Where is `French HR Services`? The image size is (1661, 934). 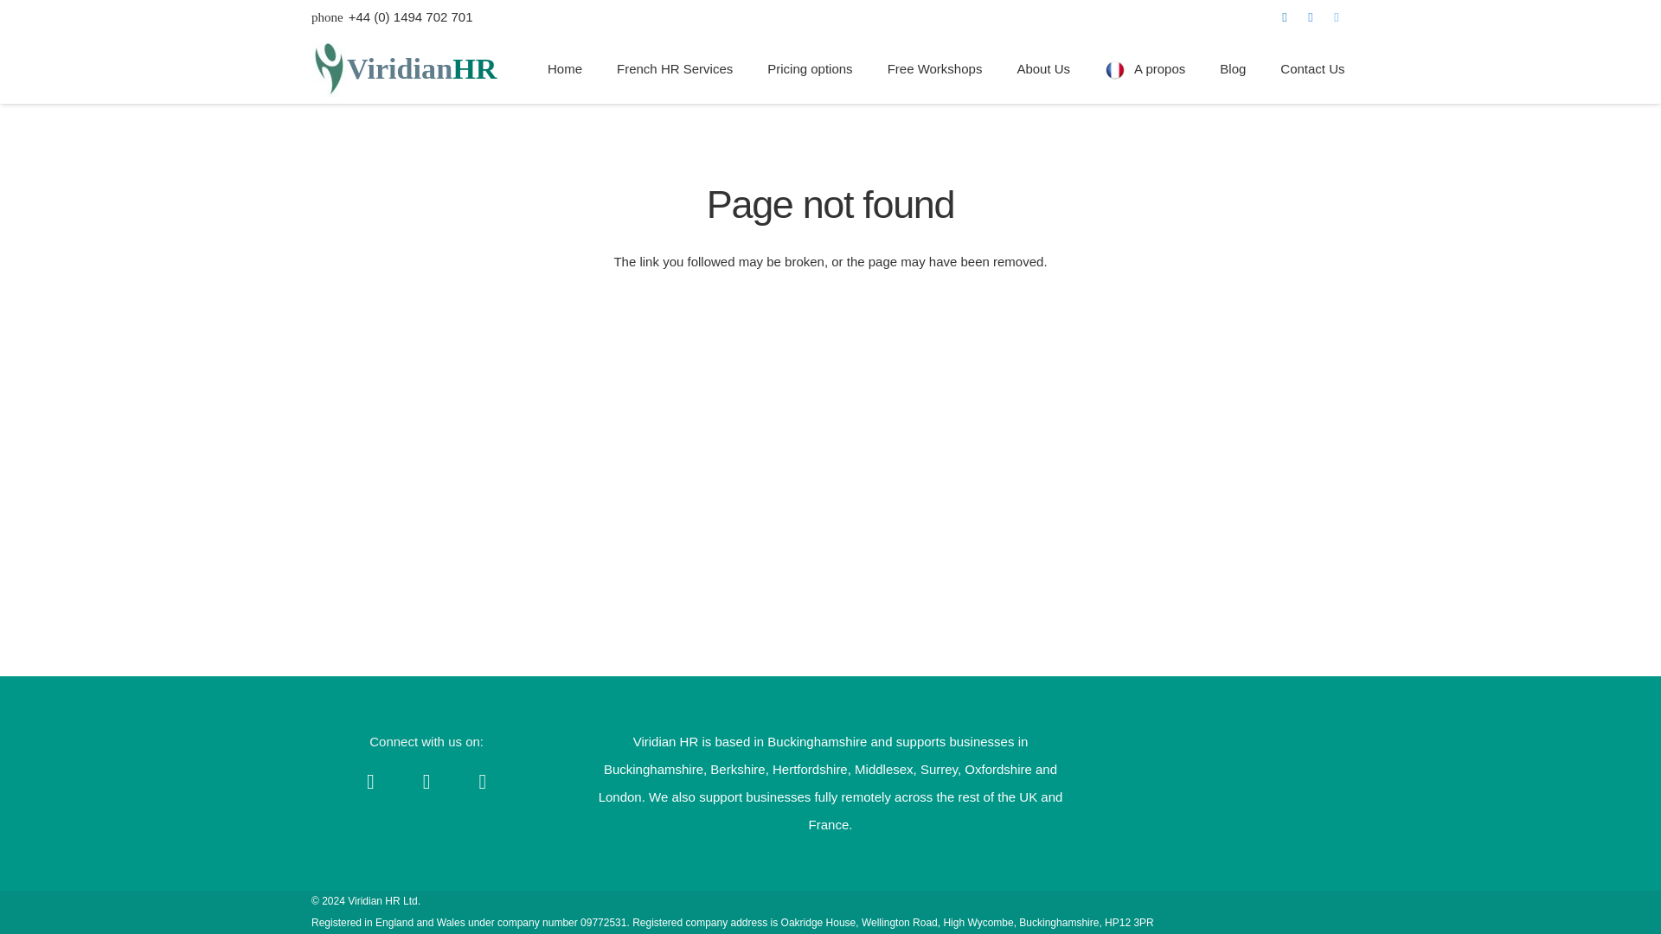 French HR Services is located at coordinates (675, 68).